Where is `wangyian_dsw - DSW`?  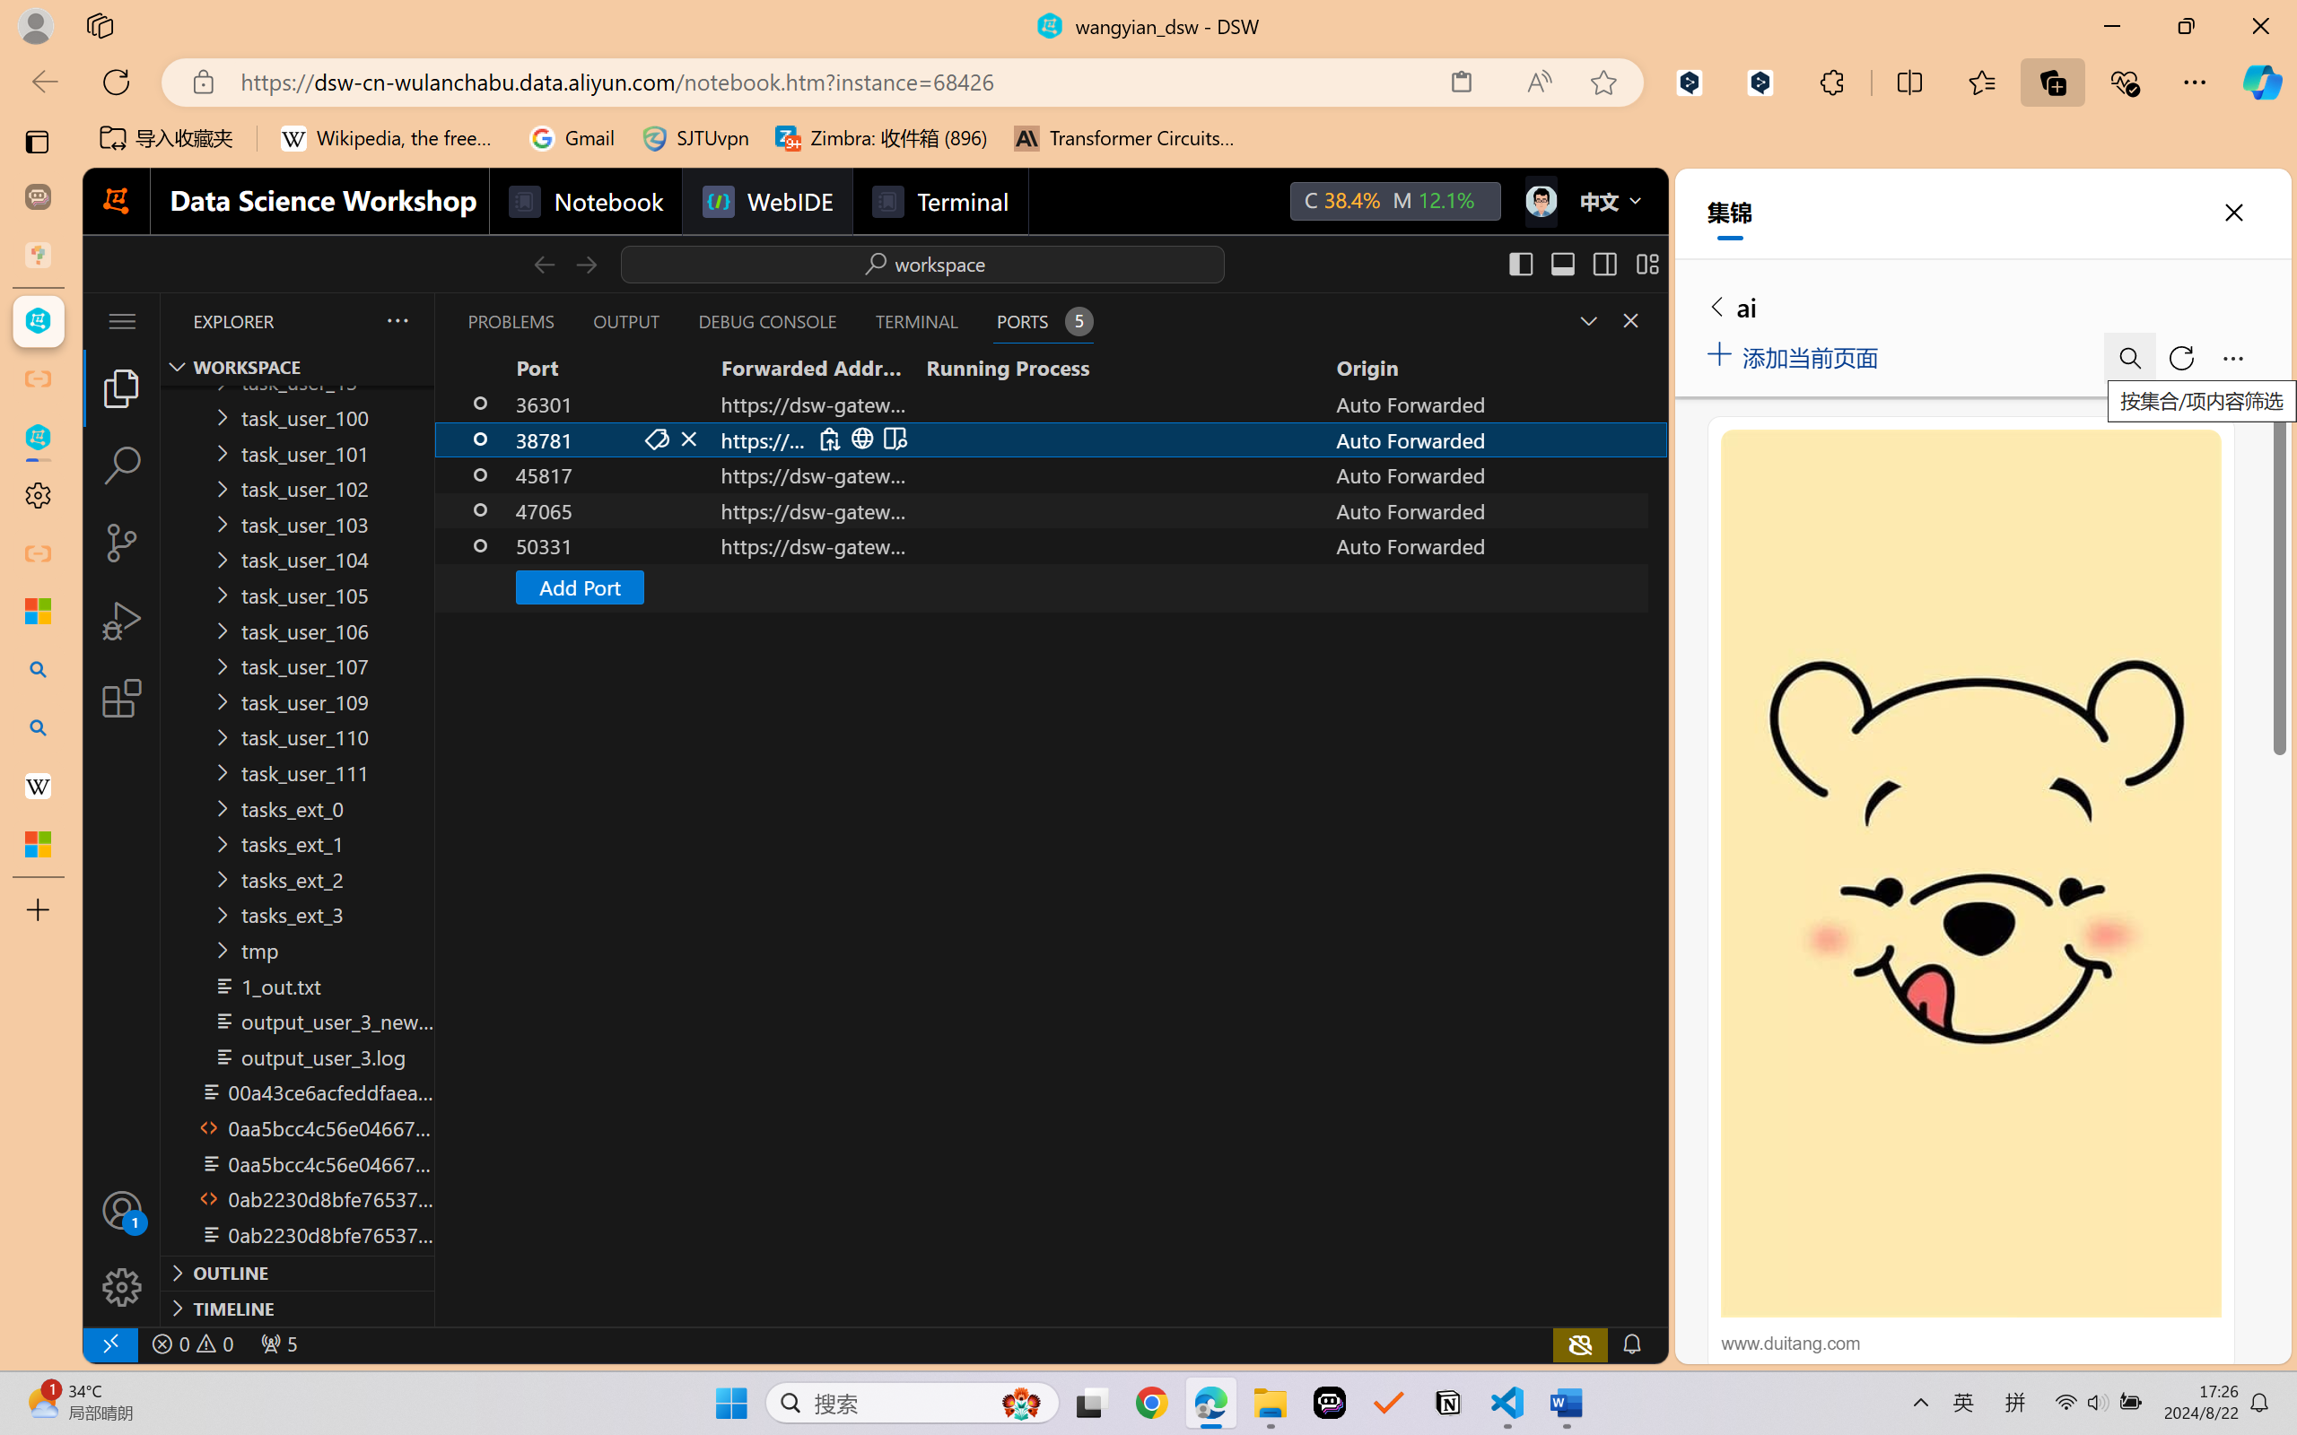
wangyian_dsw - DSW is located at coordinates (38, 321).